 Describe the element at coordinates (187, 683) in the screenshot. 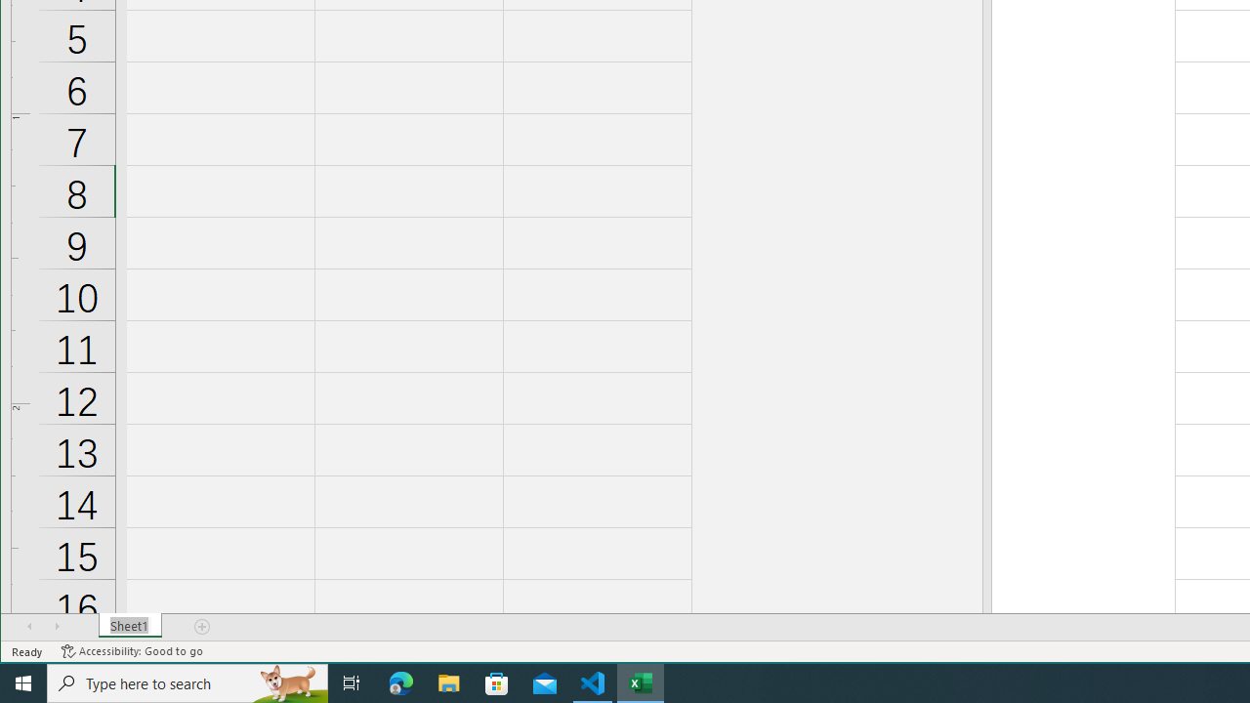

I see `Type here to search` at that location.